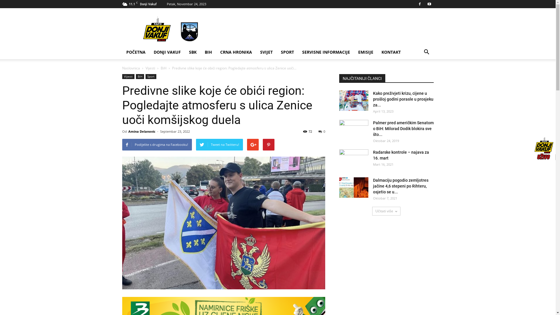 The height and width of the screenshot is (315, 560). I want to click on Youtube, so click(429, 4).